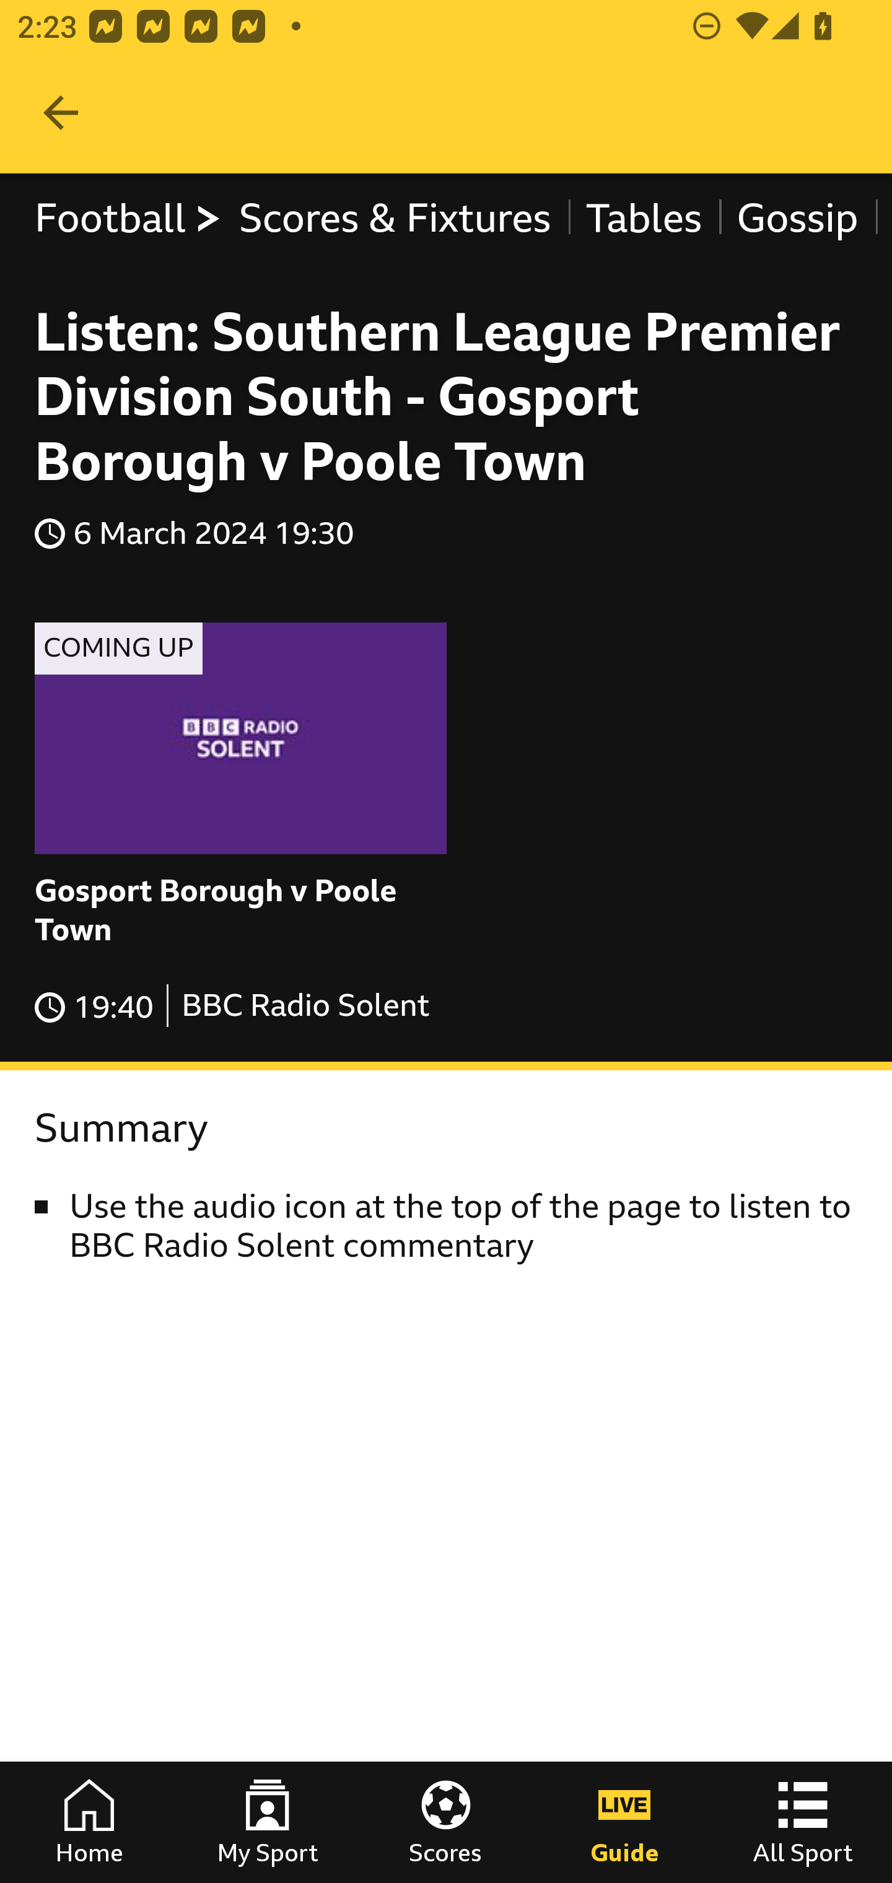 Image resolution: width=892 pixels, height=1883 pixels. I want to click on Tables, so click(644, 218).